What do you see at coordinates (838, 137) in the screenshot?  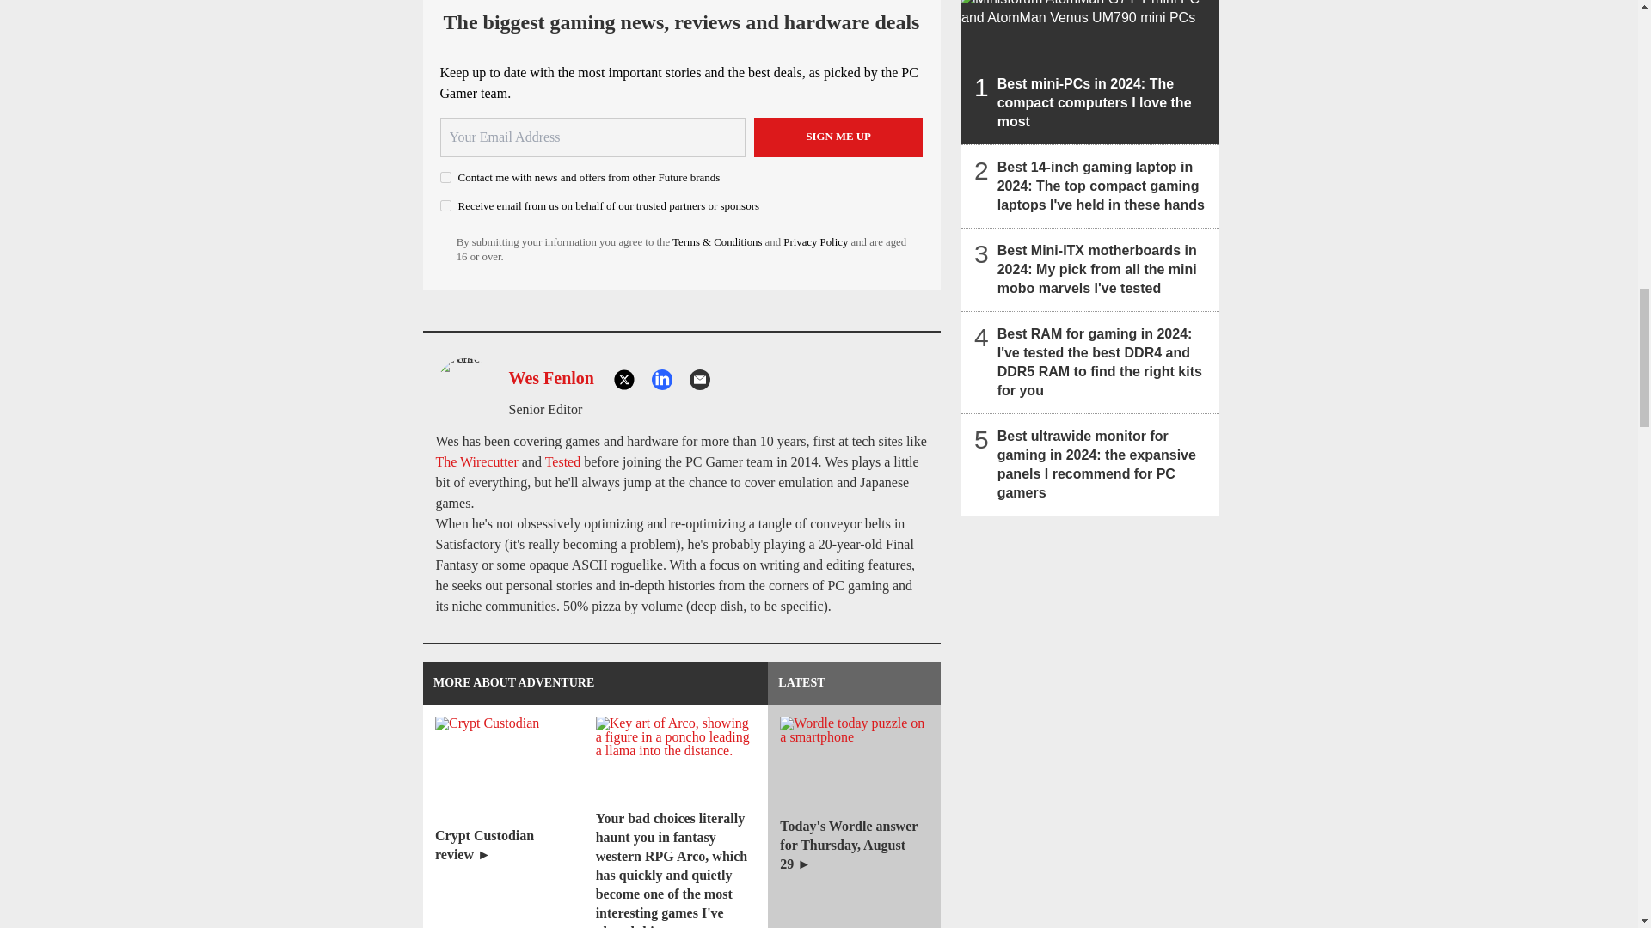 I see `Sign me up` at bounding box center [838, 137].